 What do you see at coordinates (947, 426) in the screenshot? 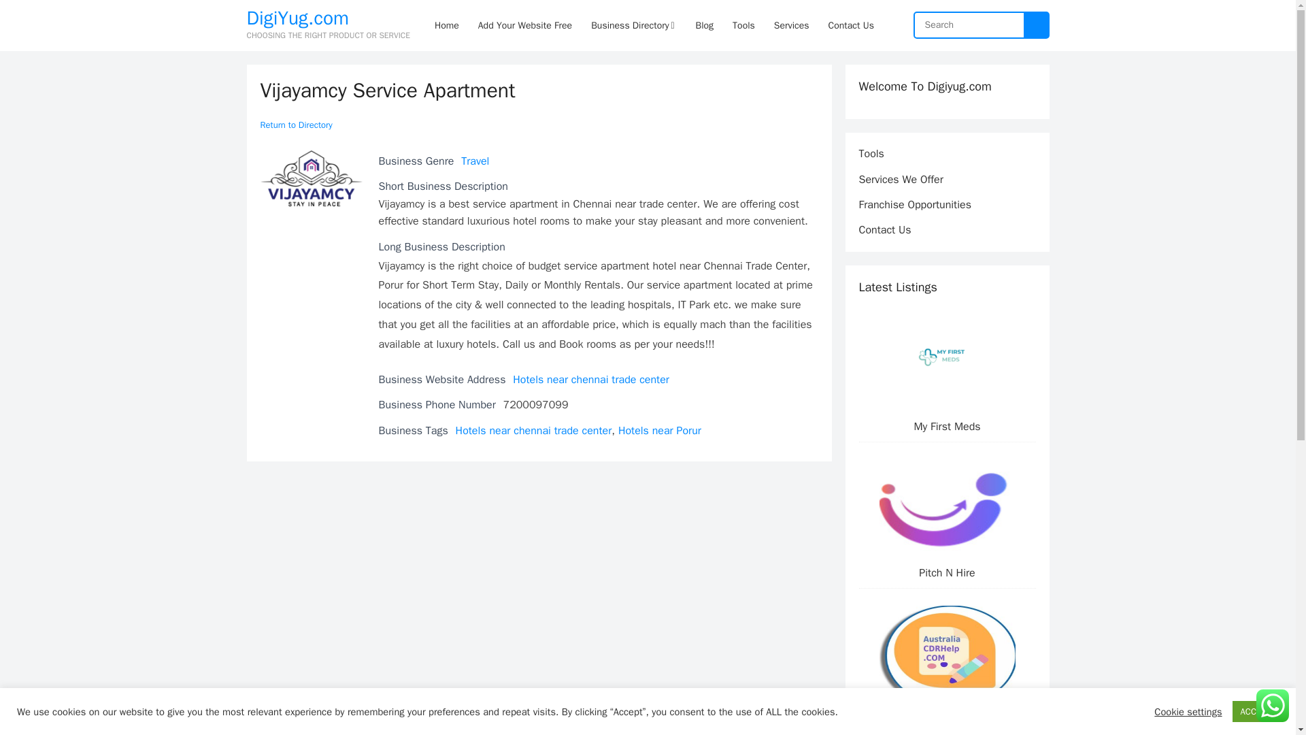
I see `My First Meds` at bounding box center [947, 426].